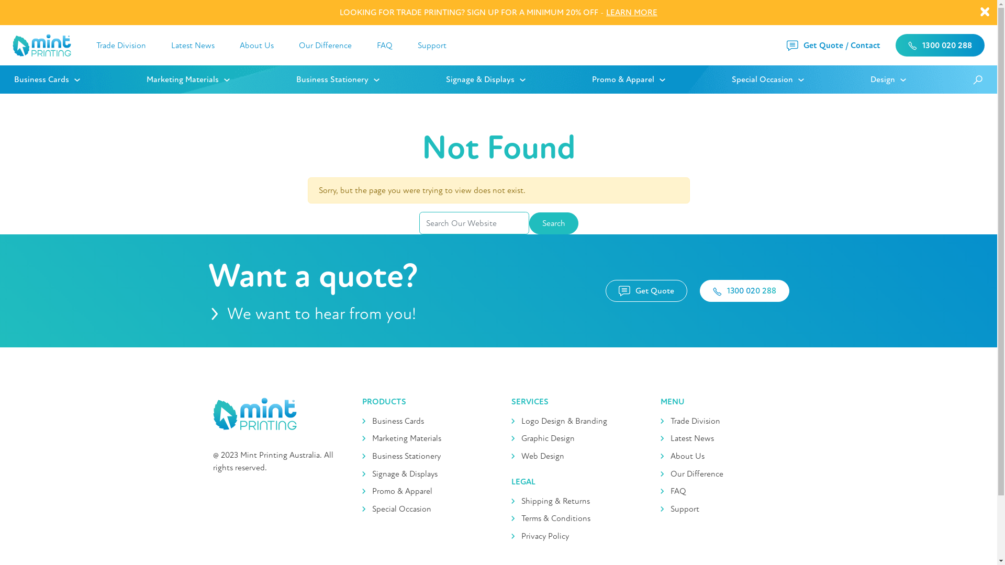 Image resolution: width=1005 pixels, height=565 pixels. I want to click on Web Design, so click(573, 456).